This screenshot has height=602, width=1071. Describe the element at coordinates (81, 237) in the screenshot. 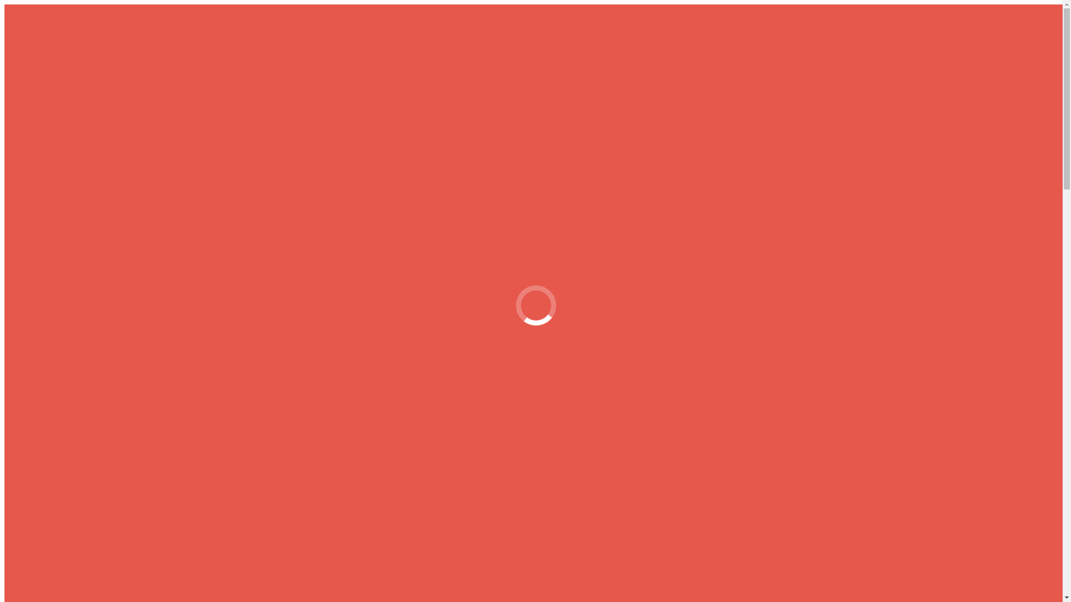

I see `Stone Faux Finish` at that location.